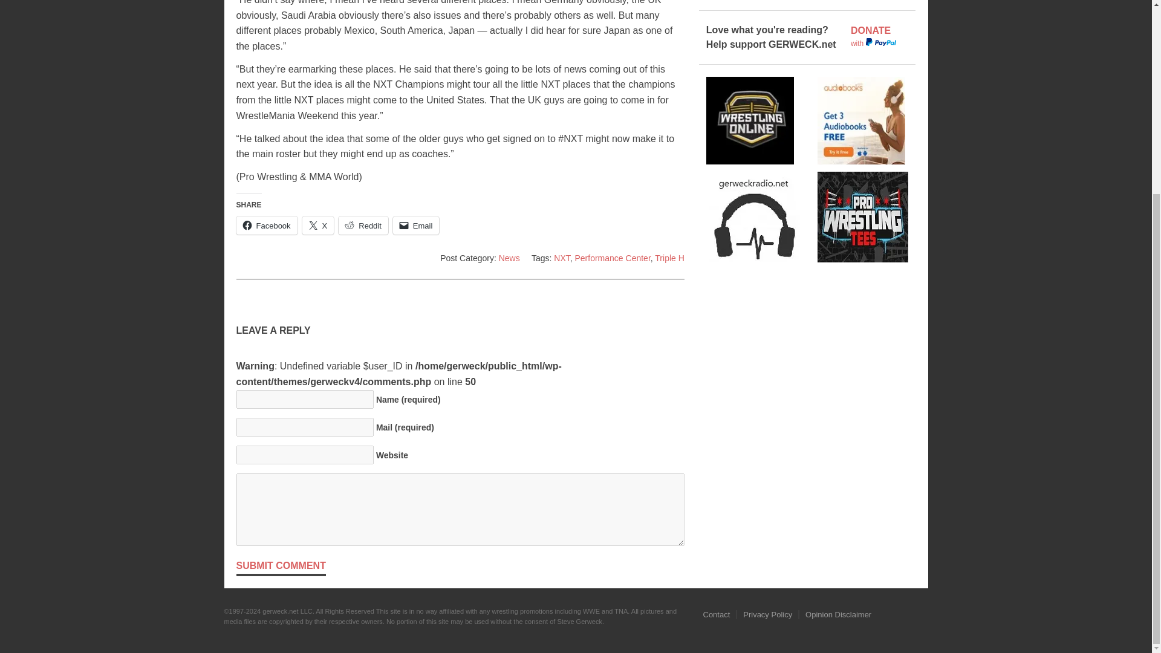  What do you see at coordinates (318, 225) in the screenshot?
I see `Click to share on X` at bounding box center [318, 225].